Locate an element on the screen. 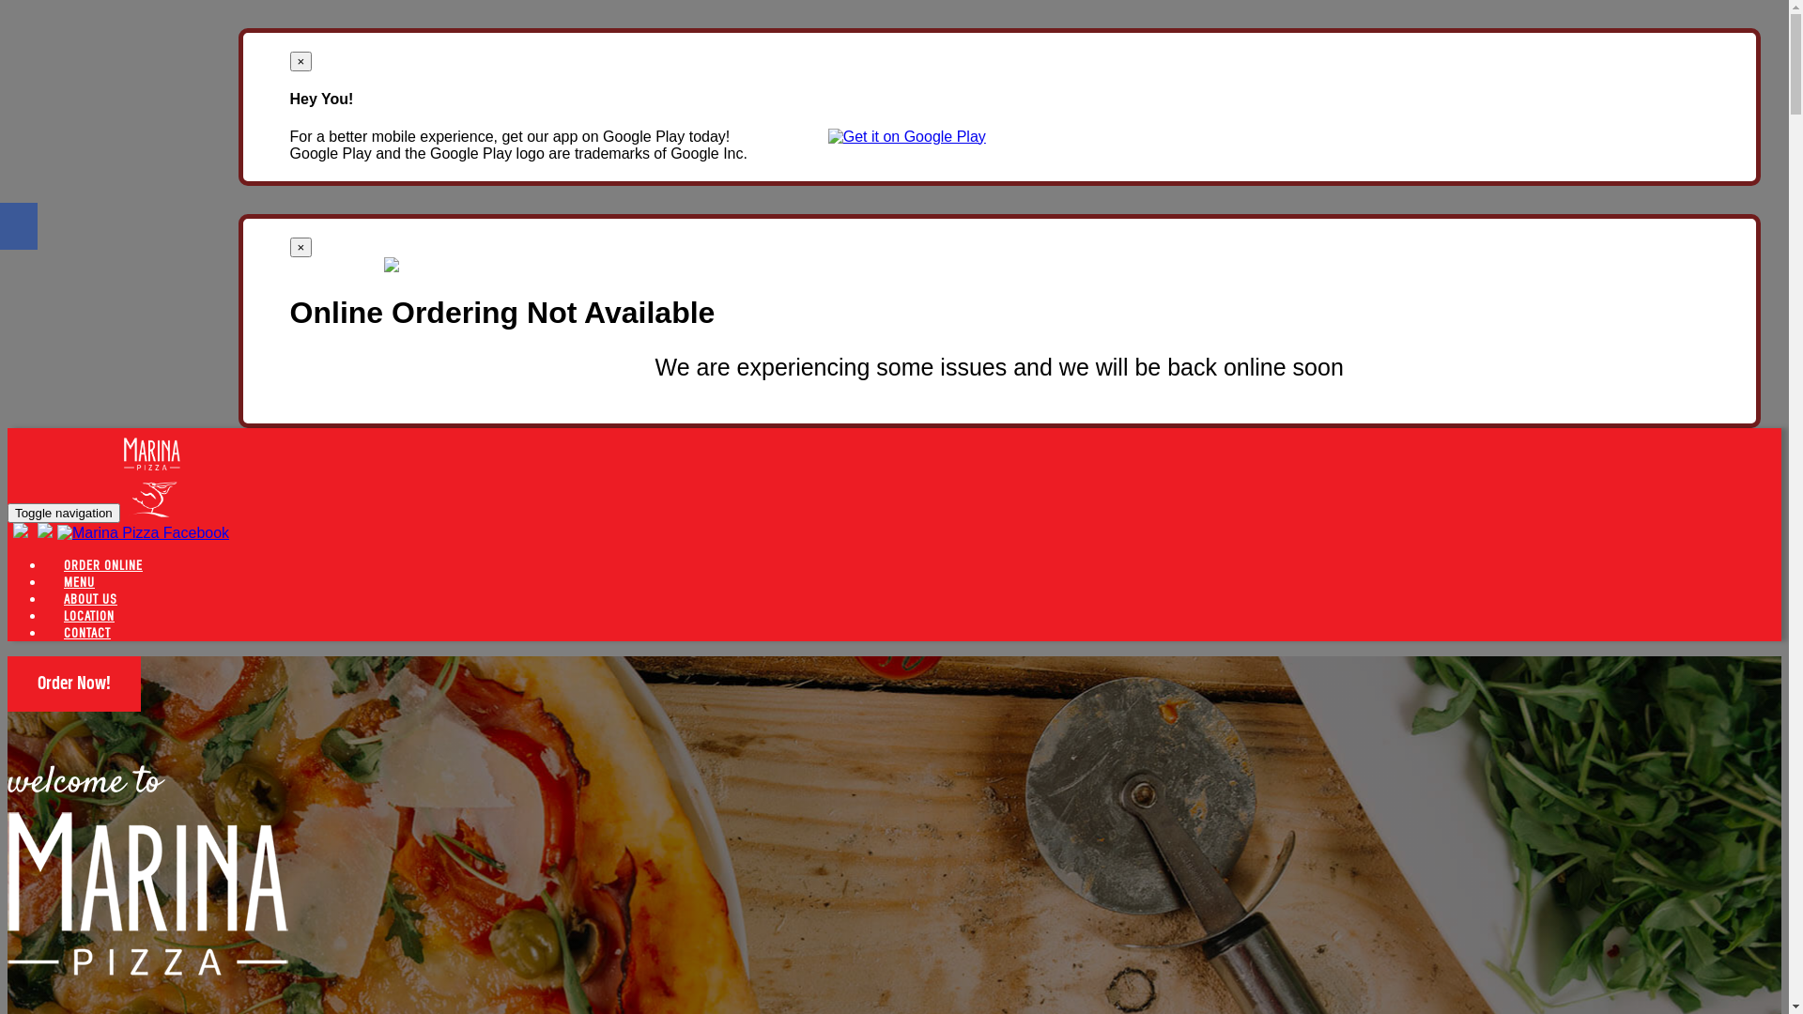  Toggle navigation is located at coordinates (64, 513).